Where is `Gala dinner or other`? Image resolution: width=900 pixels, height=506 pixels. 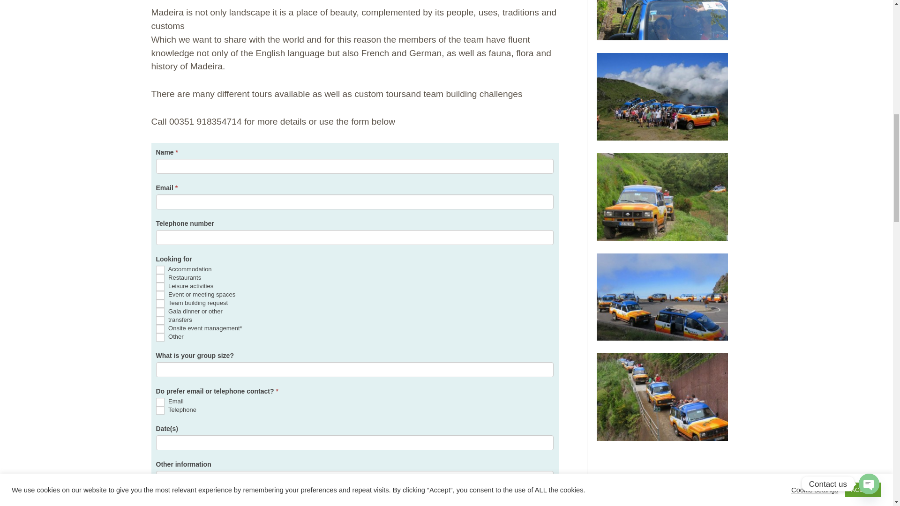
Gala dinner or other is located at coordinates (159, 312).